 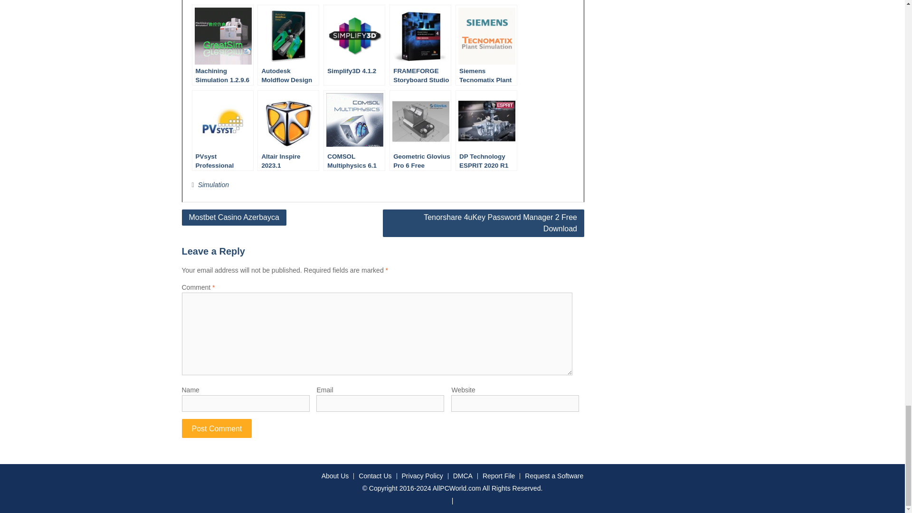 I want to click on Tenorshare 4uKey Password Manager 2 Free Download, so click(x=484, y=223).